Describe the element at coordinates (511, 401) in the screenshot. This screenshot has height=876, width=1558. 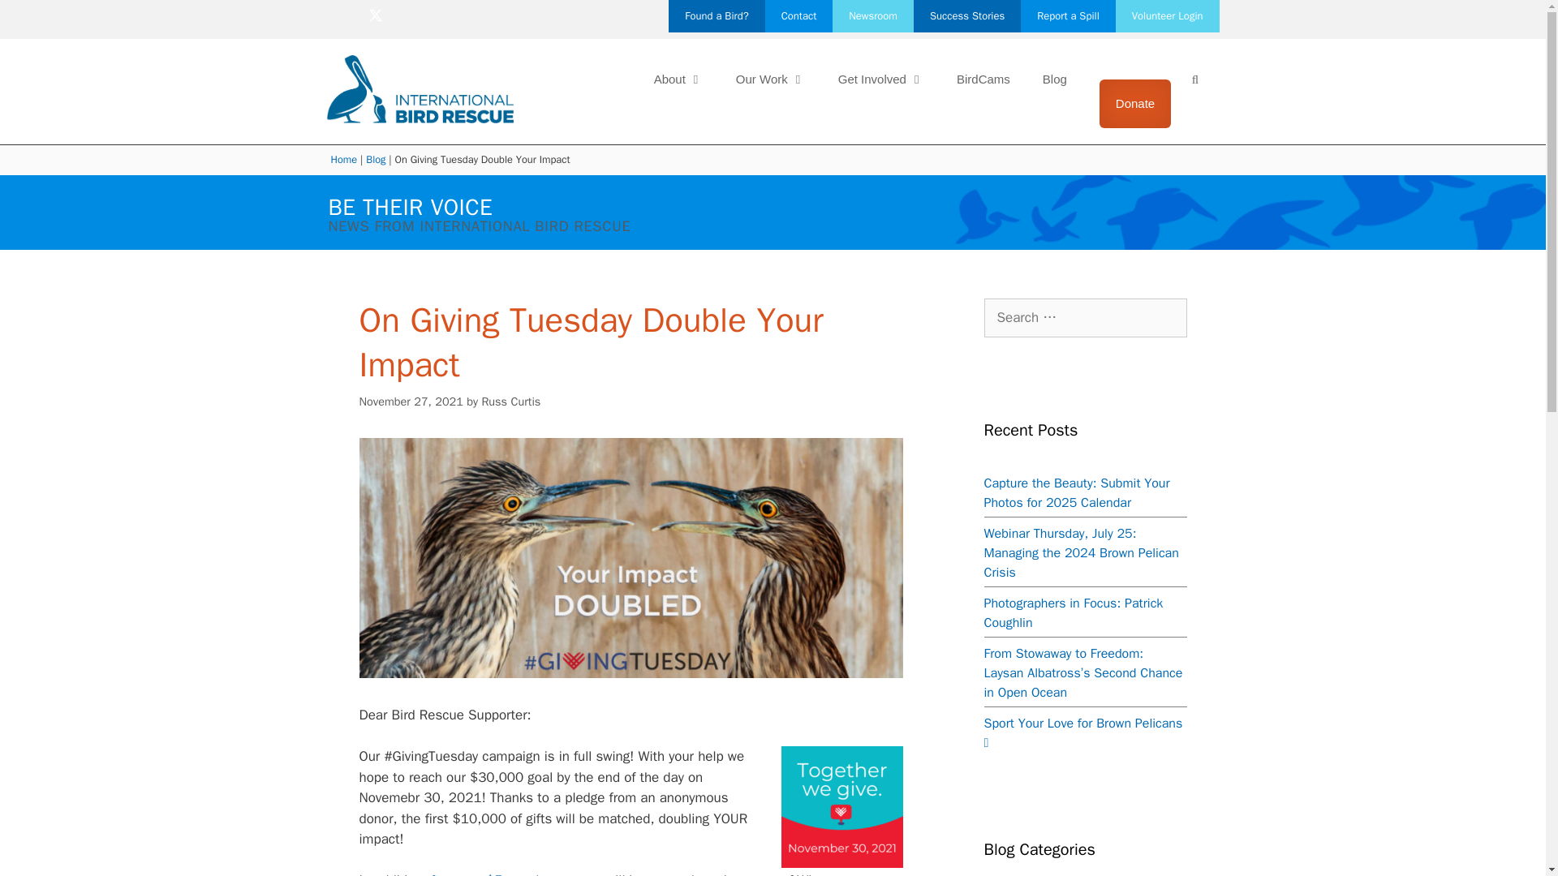
I see `View all posts by Russ Curtis` at that location.